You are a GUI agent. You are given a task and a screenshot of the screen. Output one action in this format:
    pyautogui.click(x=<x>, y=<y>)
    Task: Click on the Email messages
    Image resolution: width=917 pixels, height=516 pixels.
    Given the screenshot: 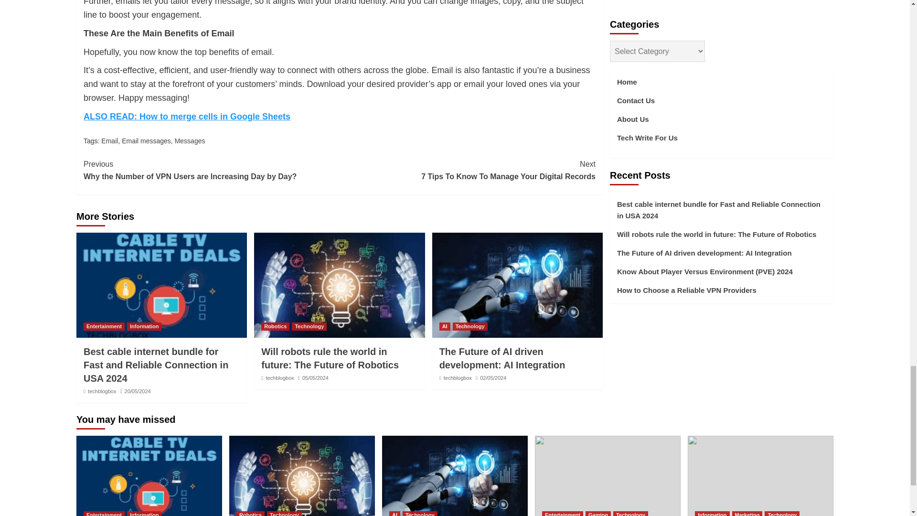 What is the action you would take?
    pyautogui.click(x=144, y=327)
    